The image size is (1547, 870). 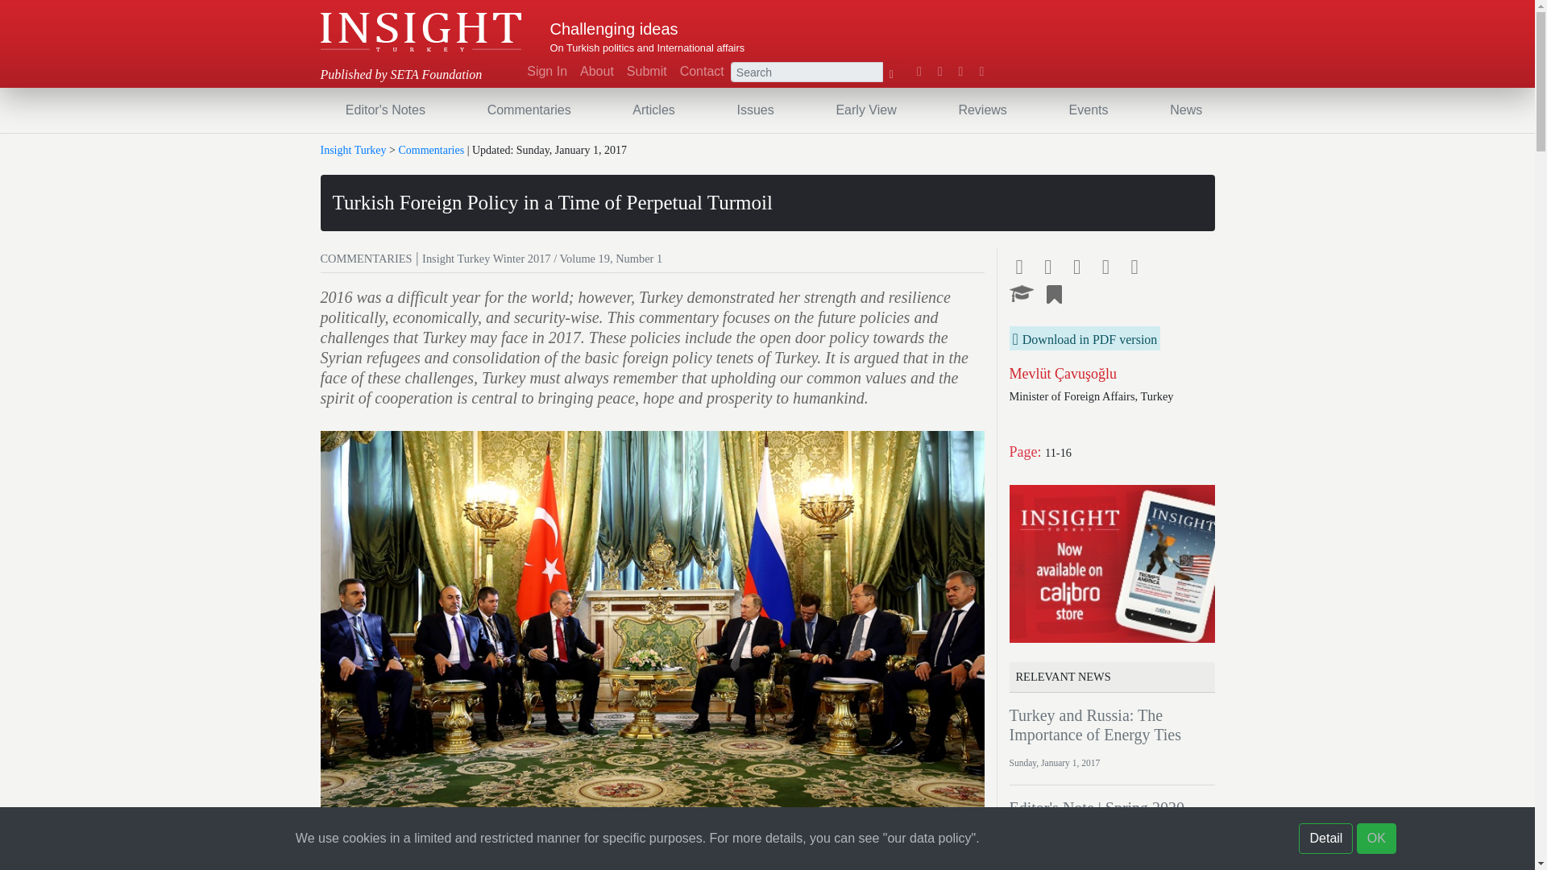 What do you see at coordinates (939, 72) in the screenshot?
I see `Twitter insightturkey` at bounding box center [939, 72].